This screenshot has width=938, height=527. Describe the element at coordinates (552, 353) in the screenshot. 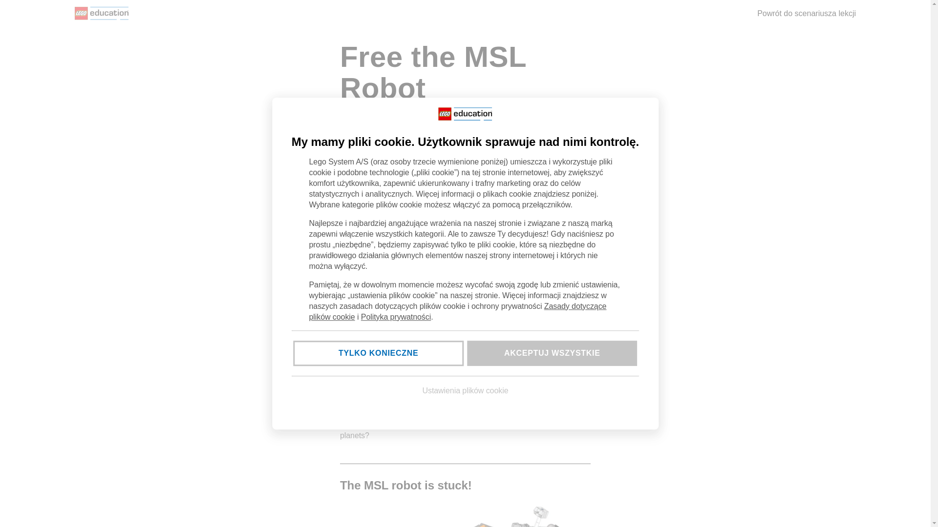

I see `AKCEPTUJ WSZYSTKIE` at that location.